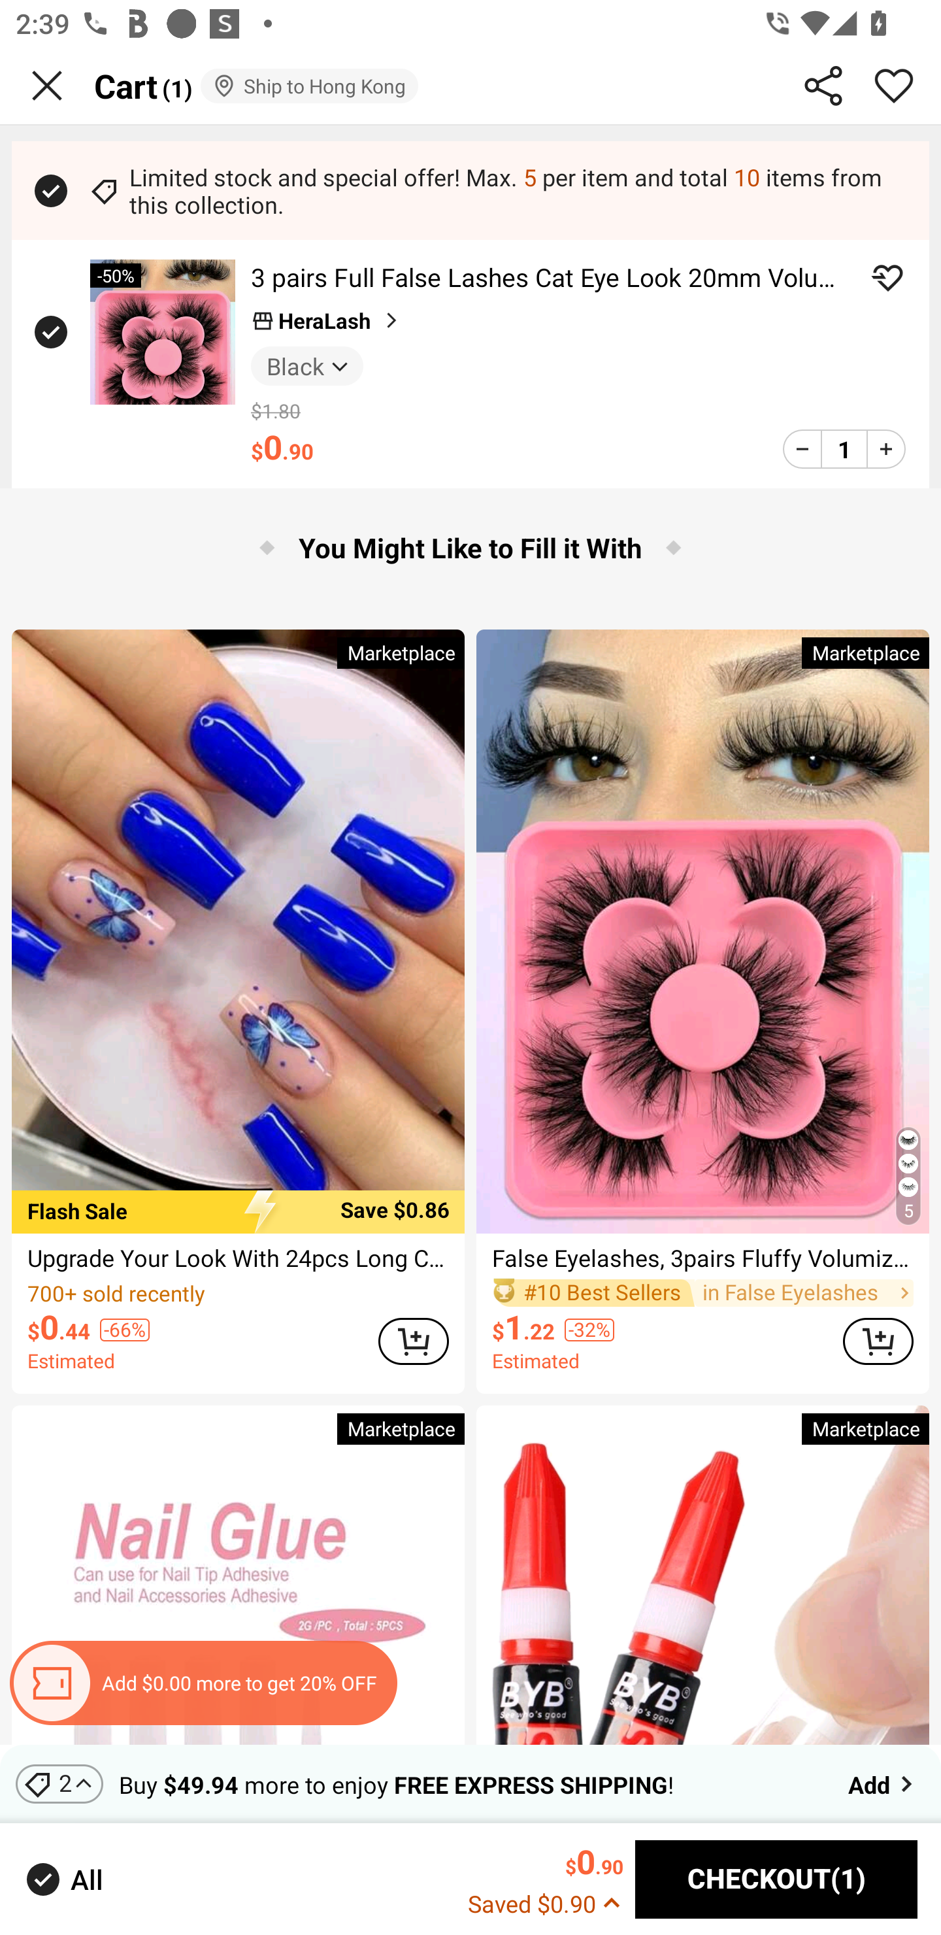  Describe the element at coordinates (887, 277) in the screenshot. I see `ADD TO WISHLIST` at that location.